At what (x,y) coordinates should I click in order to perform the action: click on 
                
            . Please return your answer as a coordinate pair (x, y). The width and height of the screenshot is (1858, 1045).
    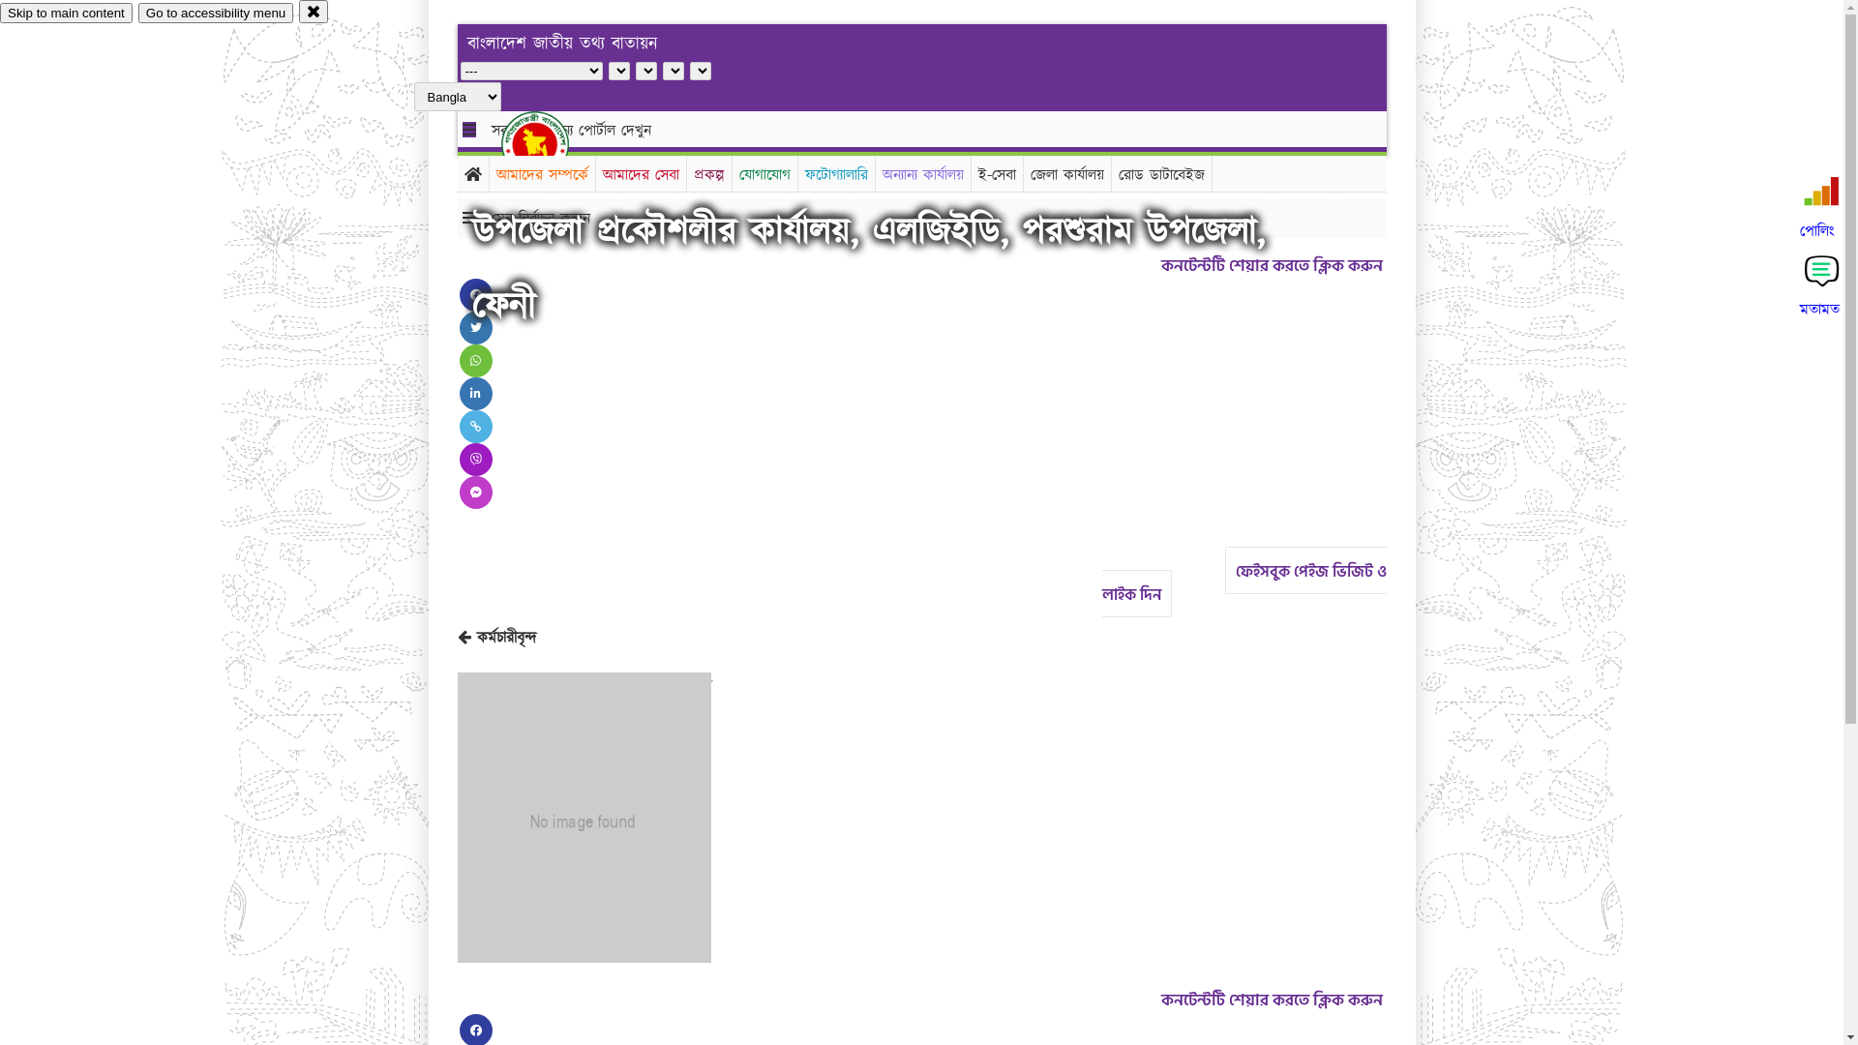
    Looking at the image, I should click on (552, 144).